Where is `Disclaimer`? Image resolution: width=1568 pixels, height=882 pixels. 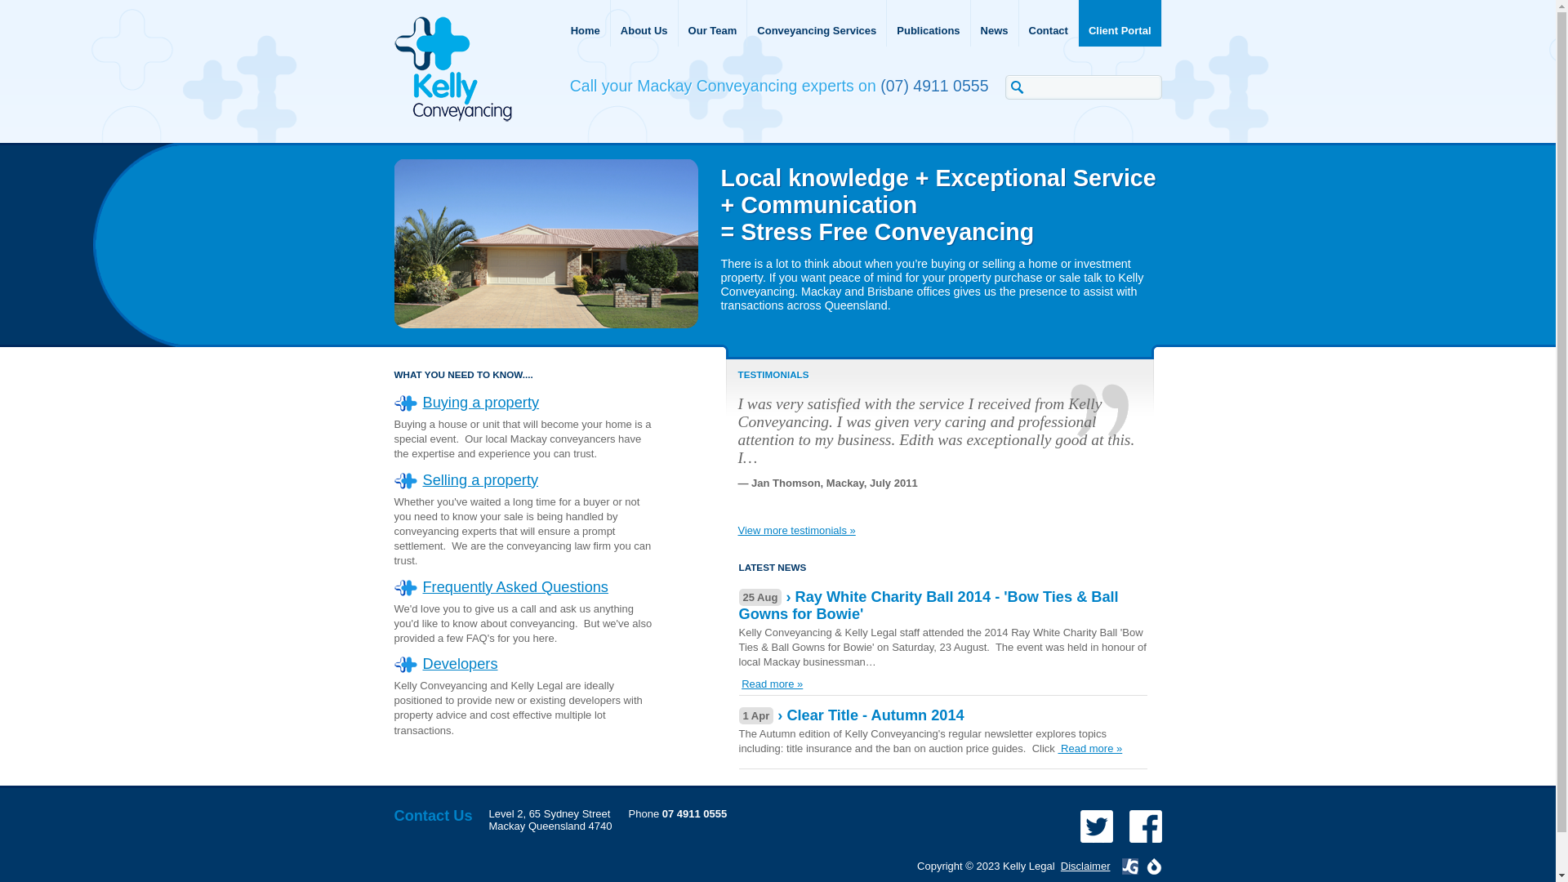 Disclaimer is located at coordinates (1086, 866).